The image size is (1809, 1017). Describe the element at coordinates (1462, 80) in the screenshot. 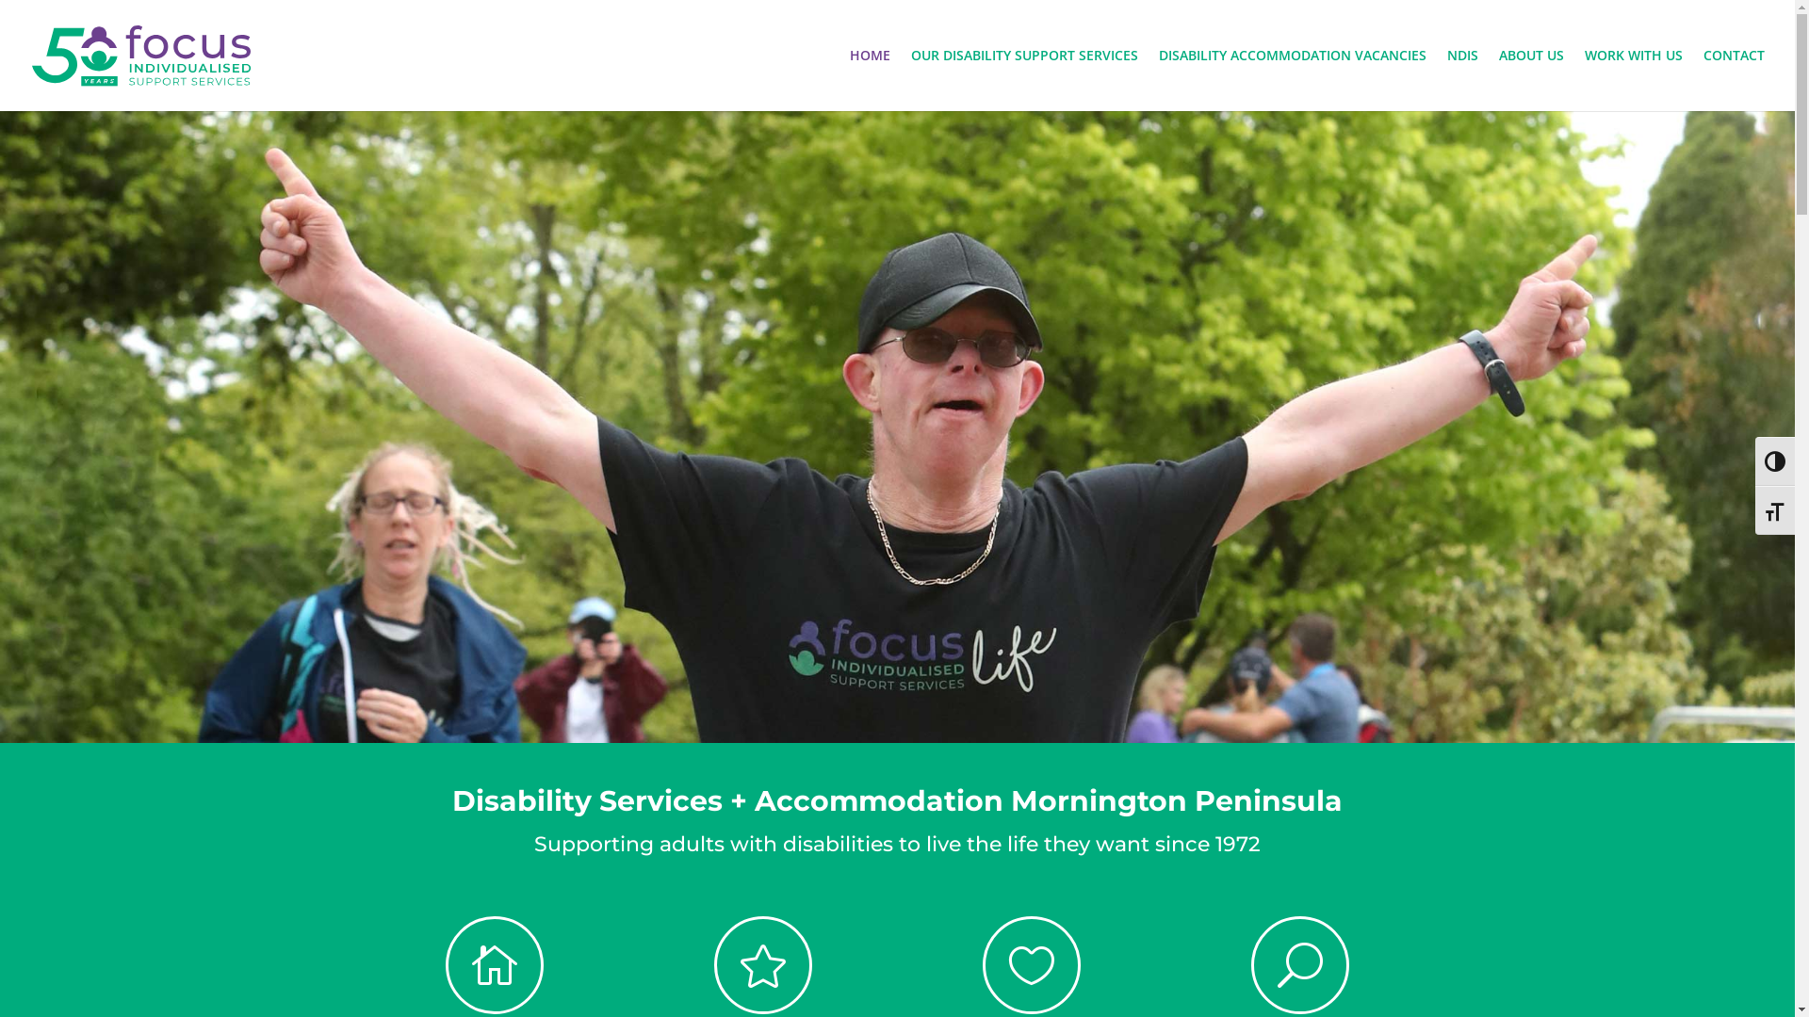

I see `NDIS` at that location.